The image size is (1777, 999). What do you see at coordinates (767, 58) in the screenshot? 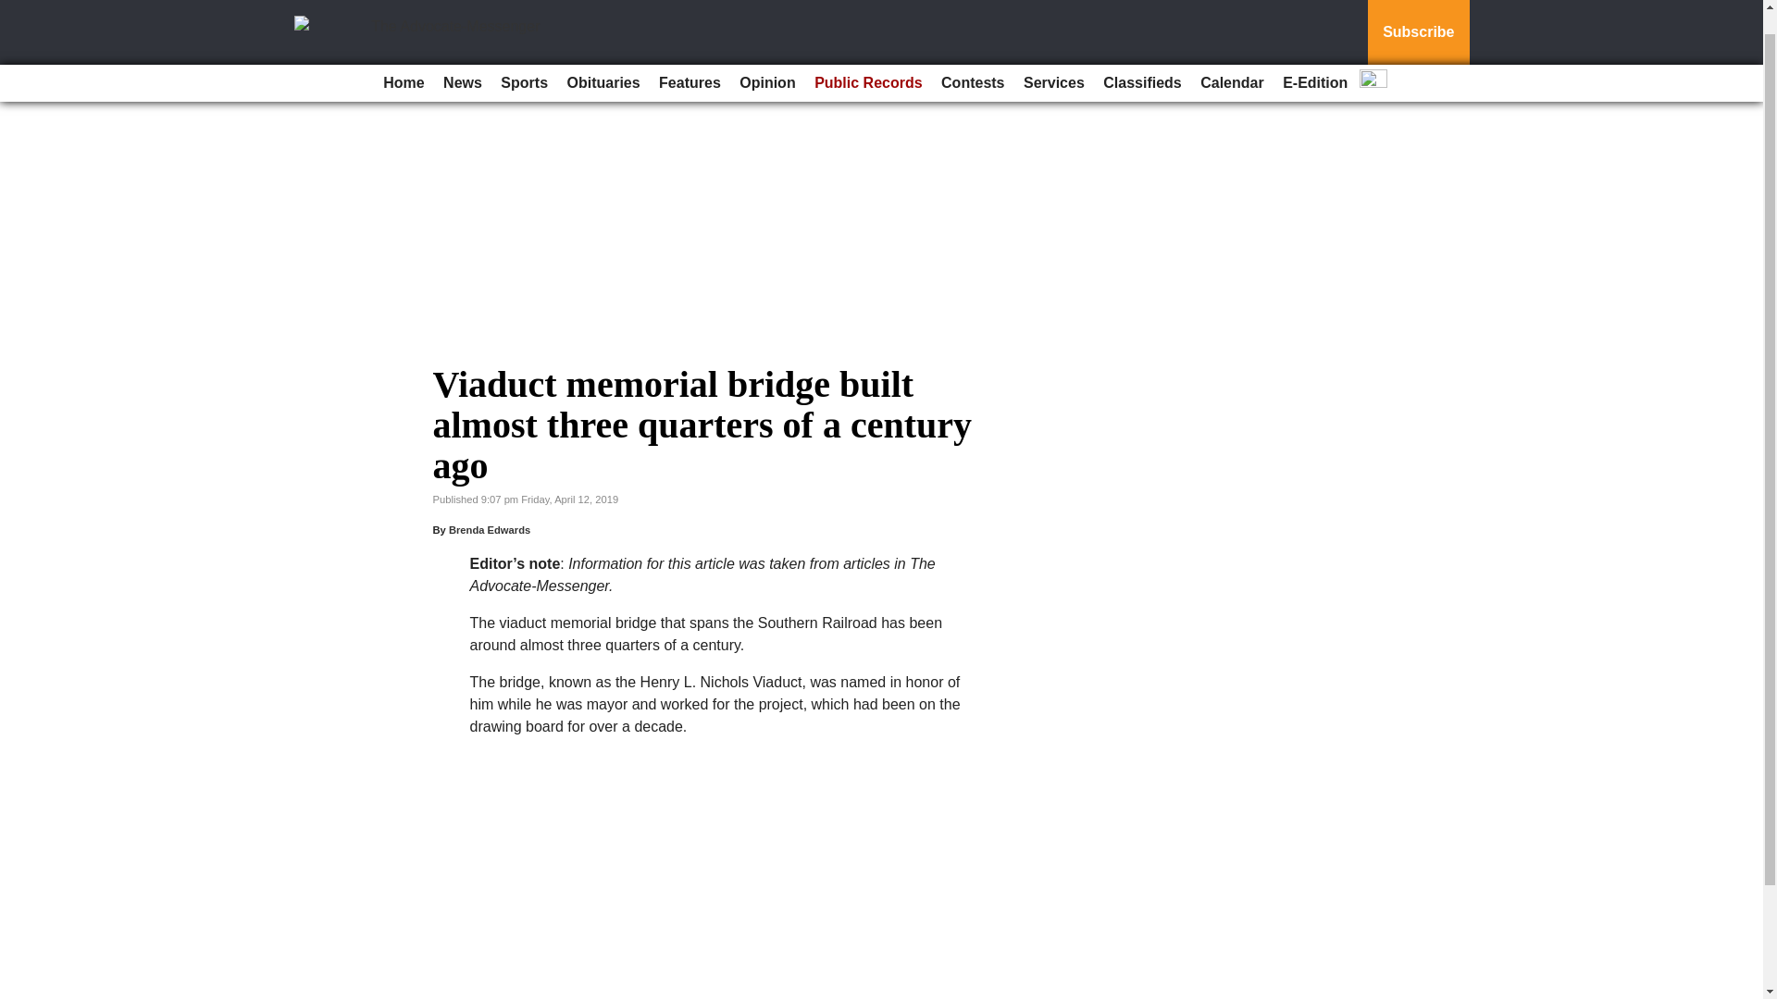
I see `Opinion` at bounding box center [767, 58].